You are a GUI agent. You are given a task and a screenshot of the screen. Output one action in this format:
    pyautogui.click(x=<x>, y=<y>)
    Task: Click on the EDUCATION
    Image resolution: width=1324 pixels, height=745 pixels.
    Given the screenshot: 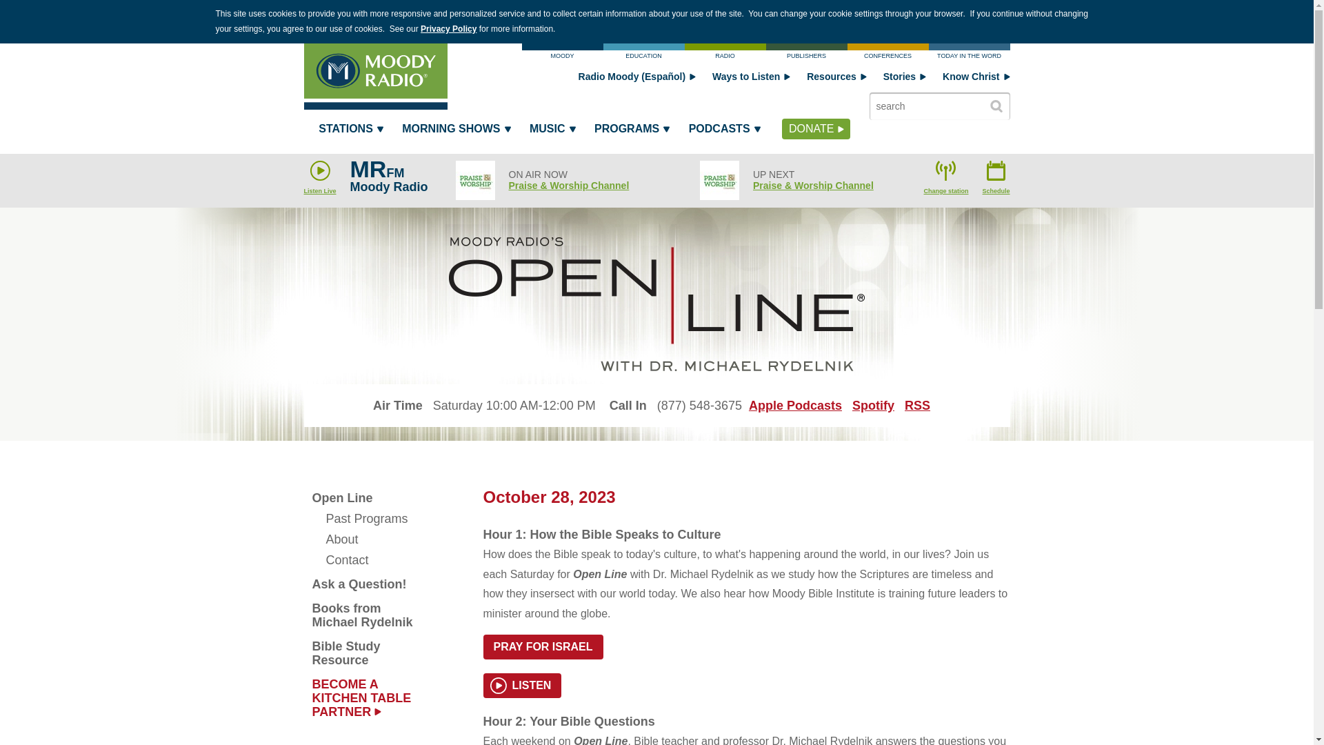 What is the action you would take?
    pyautogui.click(x=643, y=54)
    